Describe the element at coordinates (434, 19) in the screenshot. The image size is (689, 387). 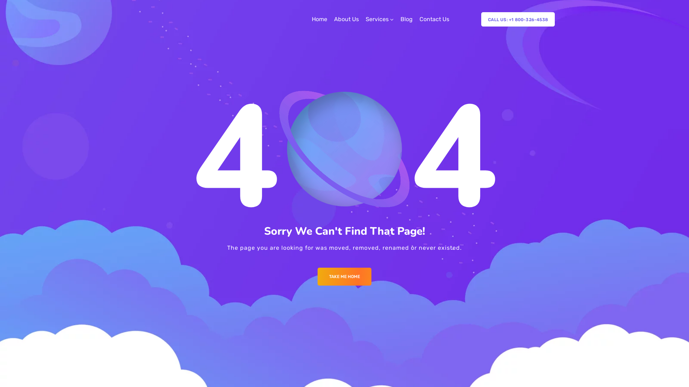
I see `Contact Us` at that location.